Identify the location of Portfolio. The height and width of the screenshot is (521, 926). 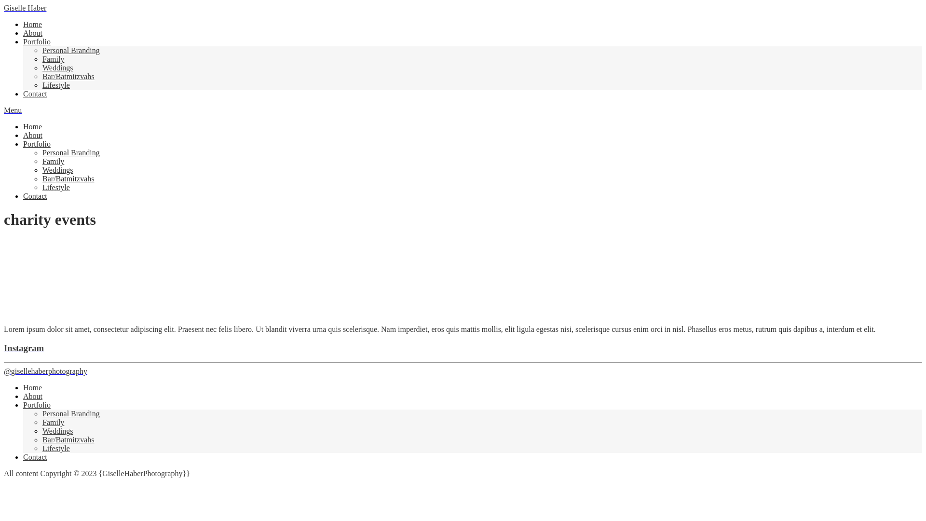
(37, 41).